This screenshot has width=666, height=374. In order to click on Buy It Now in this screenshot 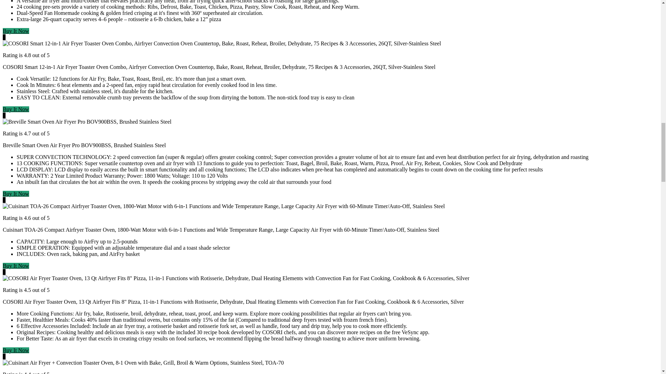, I will do `click(16, 194)`.